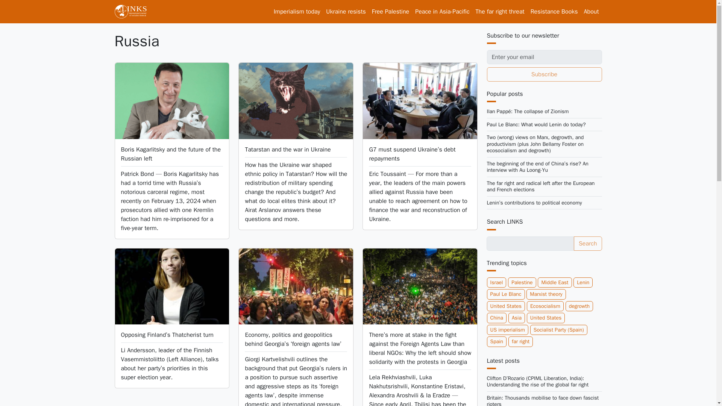 The image size is (722, 406). What do you see at coordinates (530, 244) in the screenshot?
I see `Enter the terms you wish to search for.` at bounding box center [530, 244].